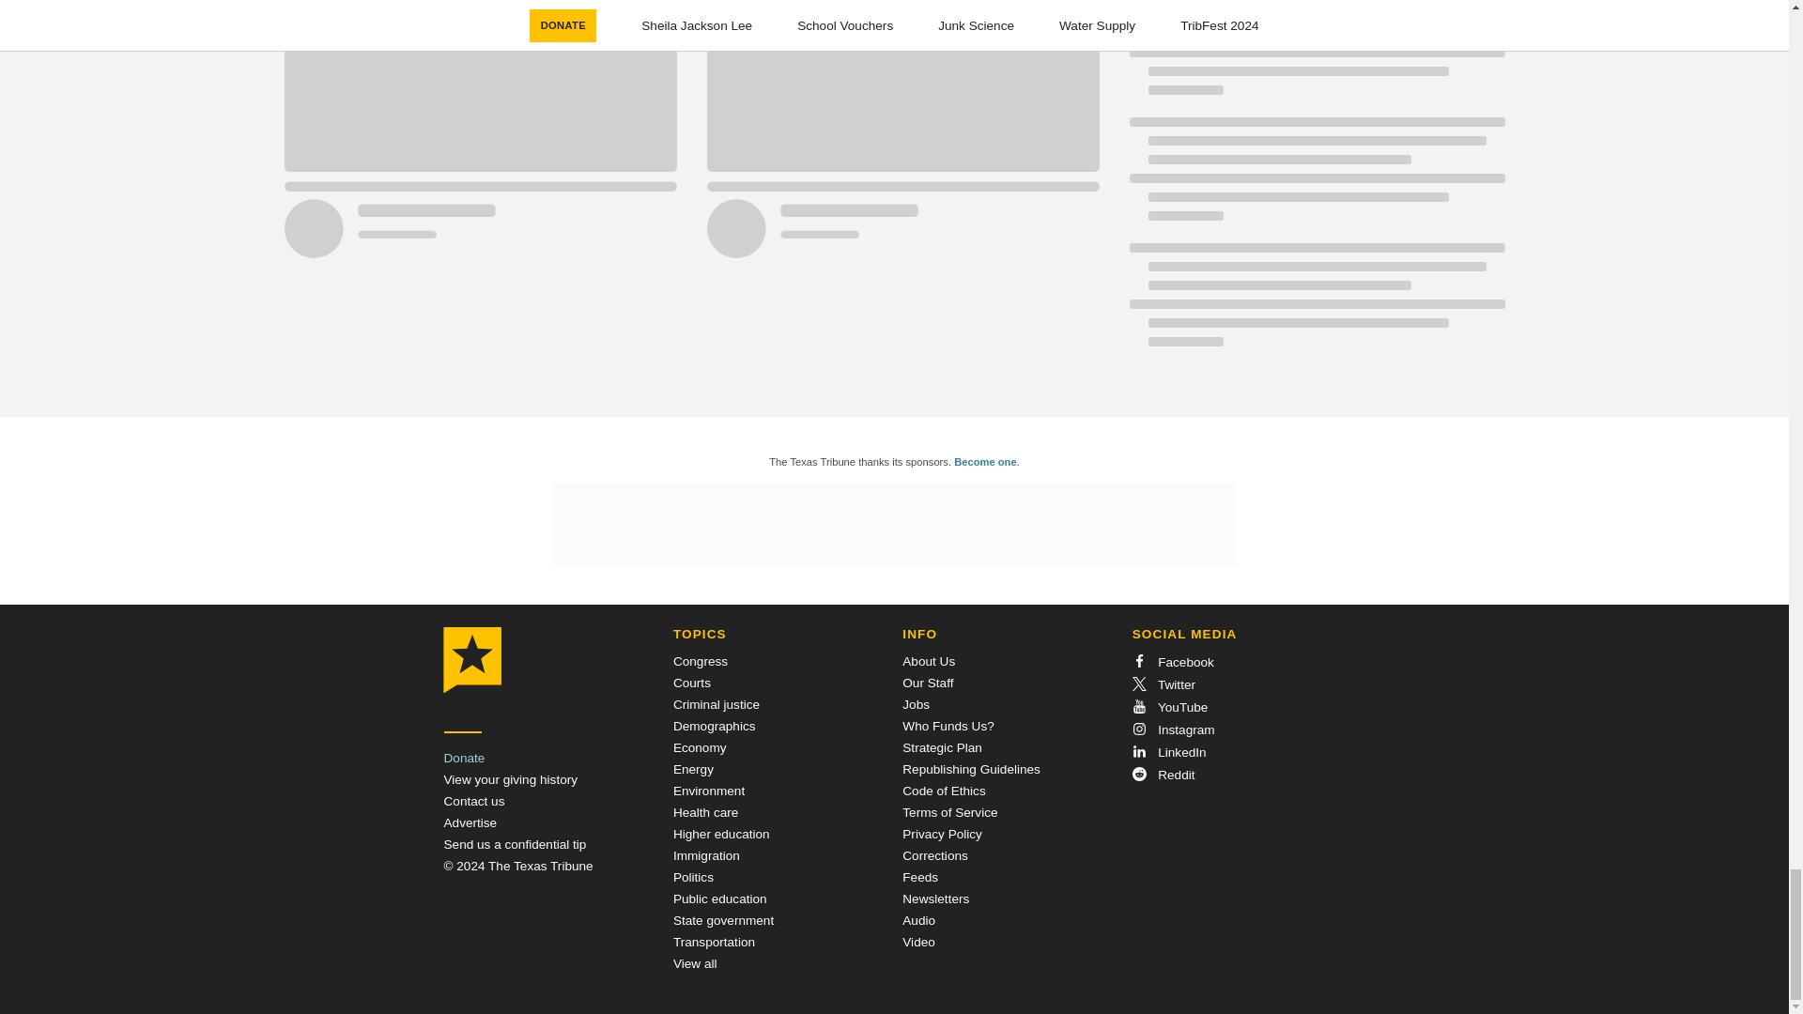  What do you see at coordinates (515, 845) in the screenshot?
I see `Send a Tip` at bounding box center [515, 845].